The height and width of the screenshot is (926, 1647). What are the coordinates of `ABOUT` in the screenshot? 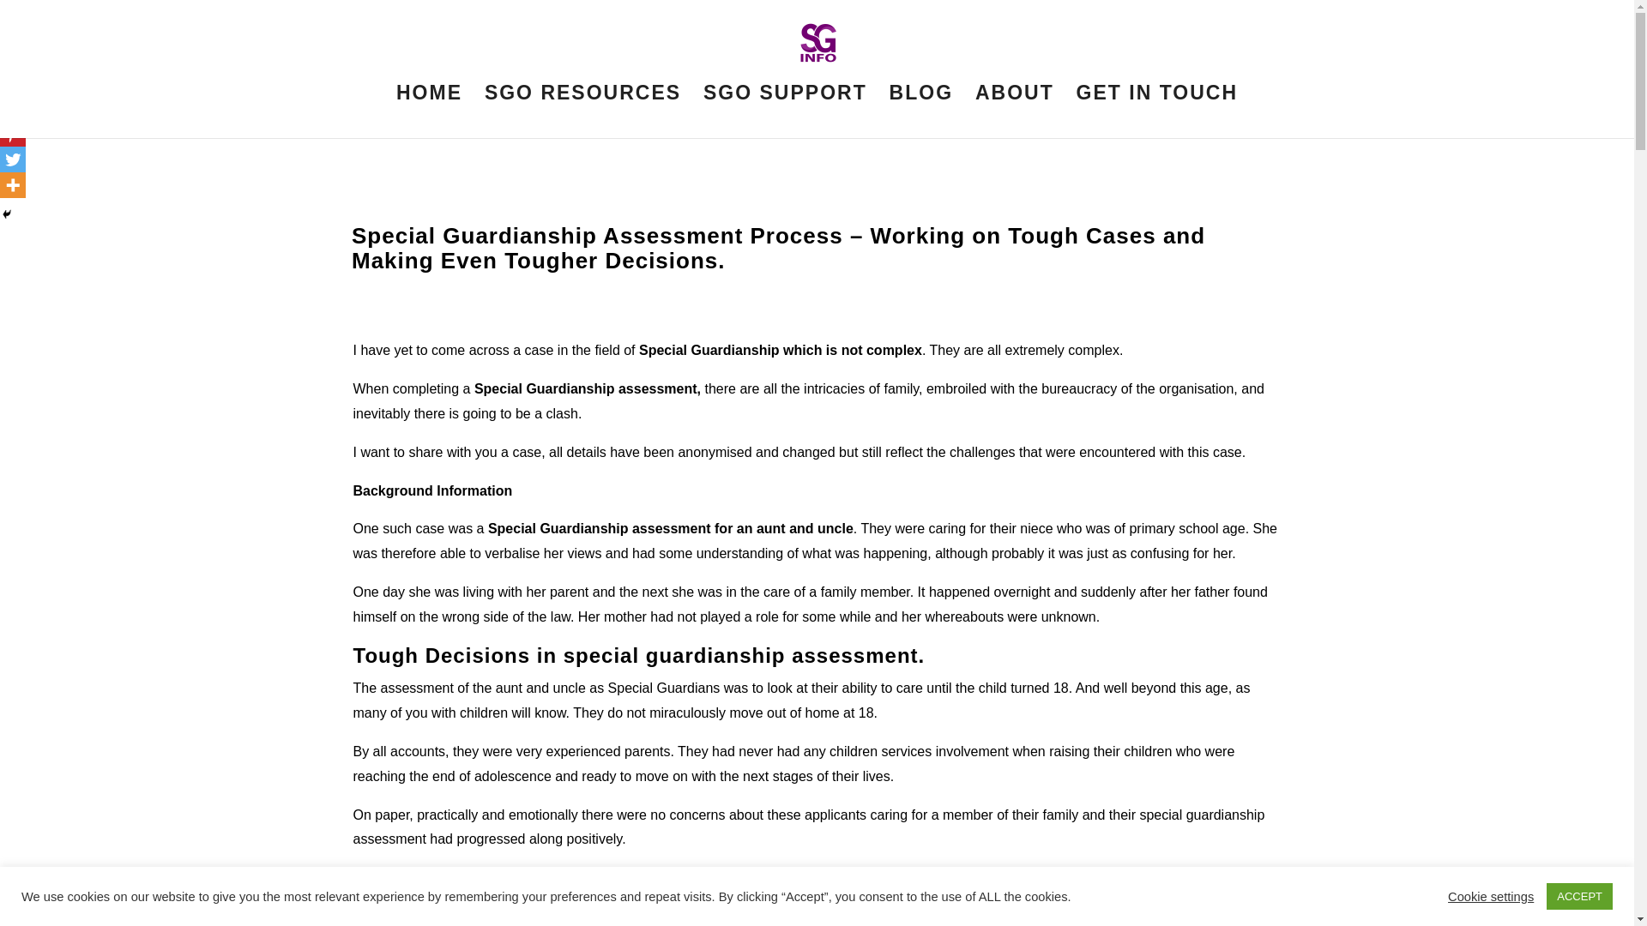 It's located at (1014, 111).